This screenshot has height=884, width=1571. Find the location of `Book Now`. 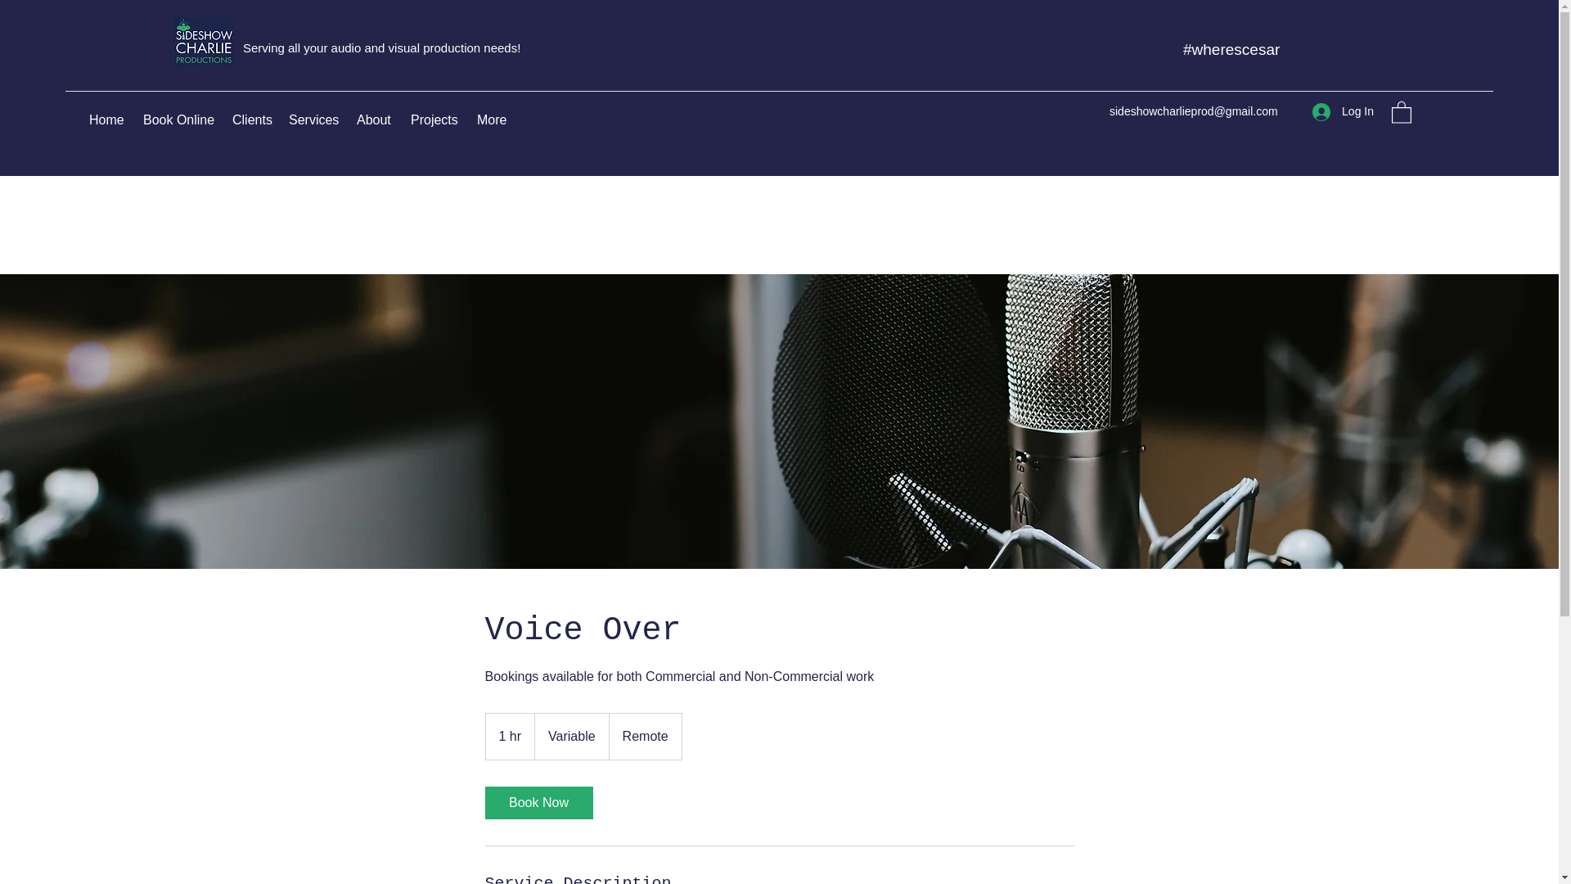

Book Now is located at coordinates (538, 803).